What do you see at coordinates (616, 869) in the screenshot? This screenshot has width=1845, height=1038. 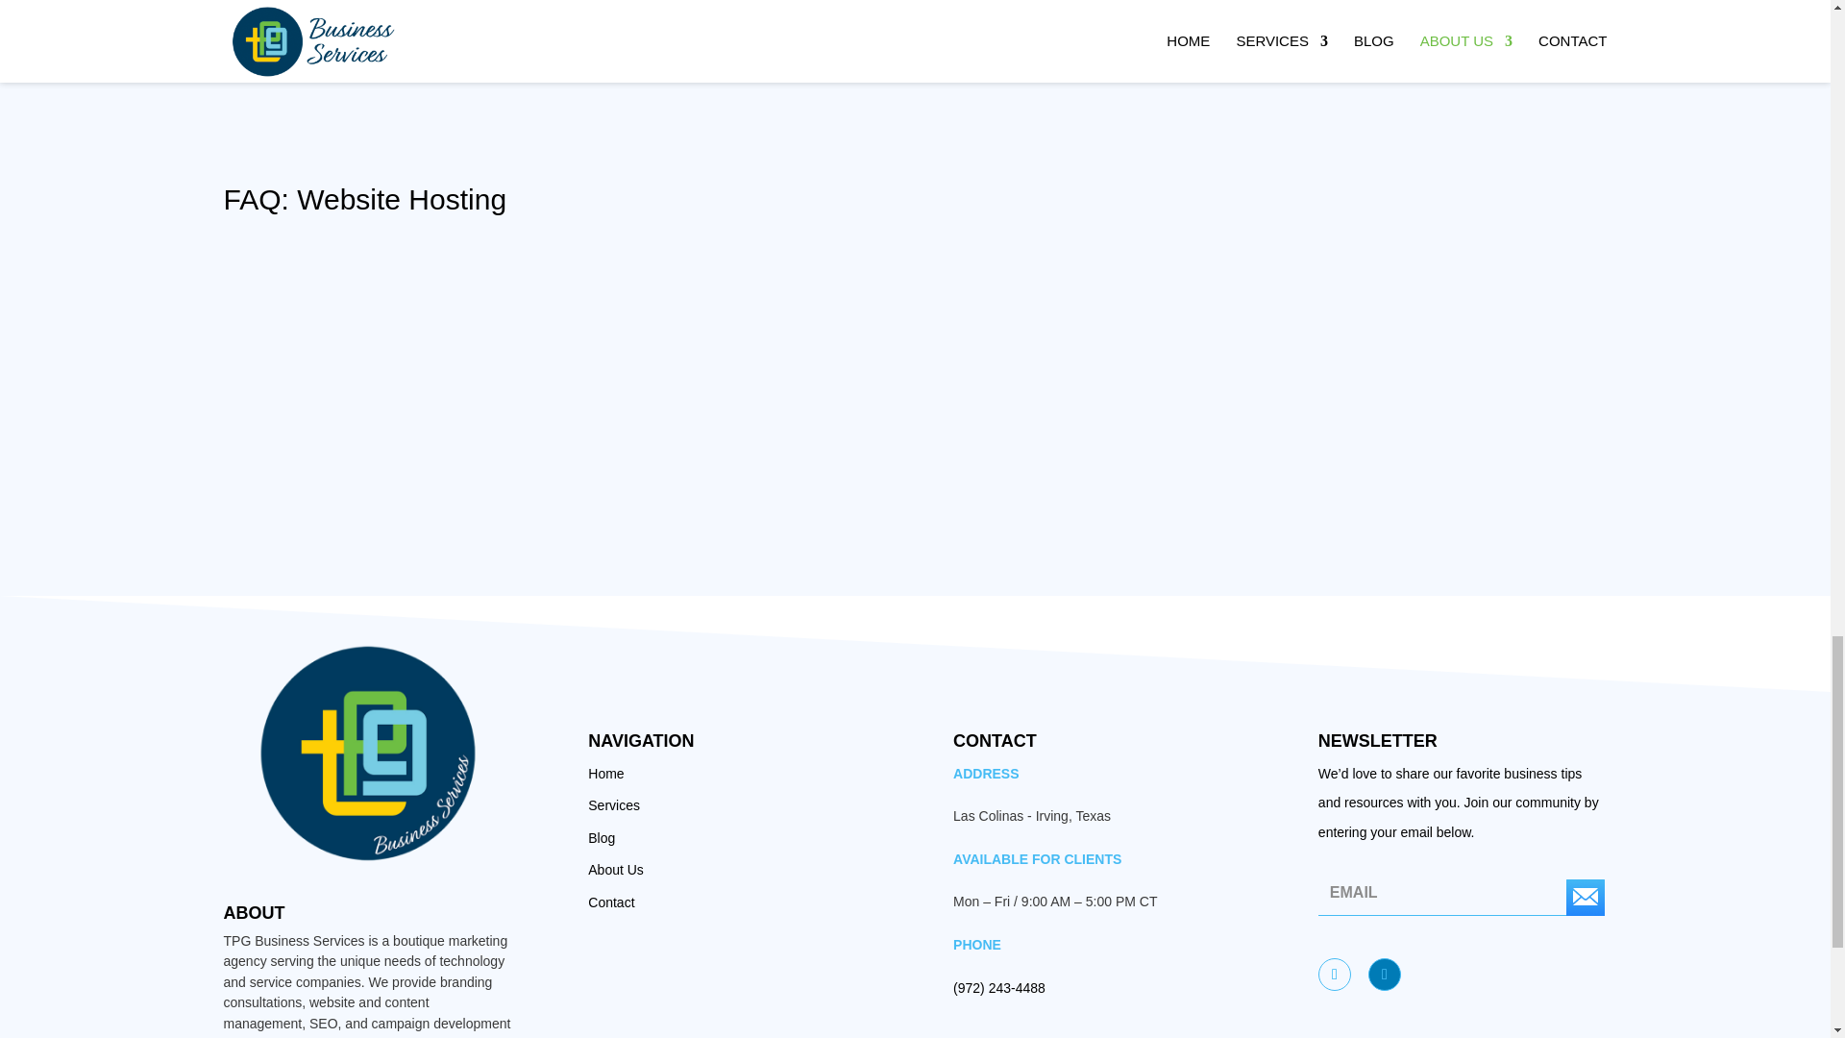 I see `About Us` at bounding box center [616, 869].